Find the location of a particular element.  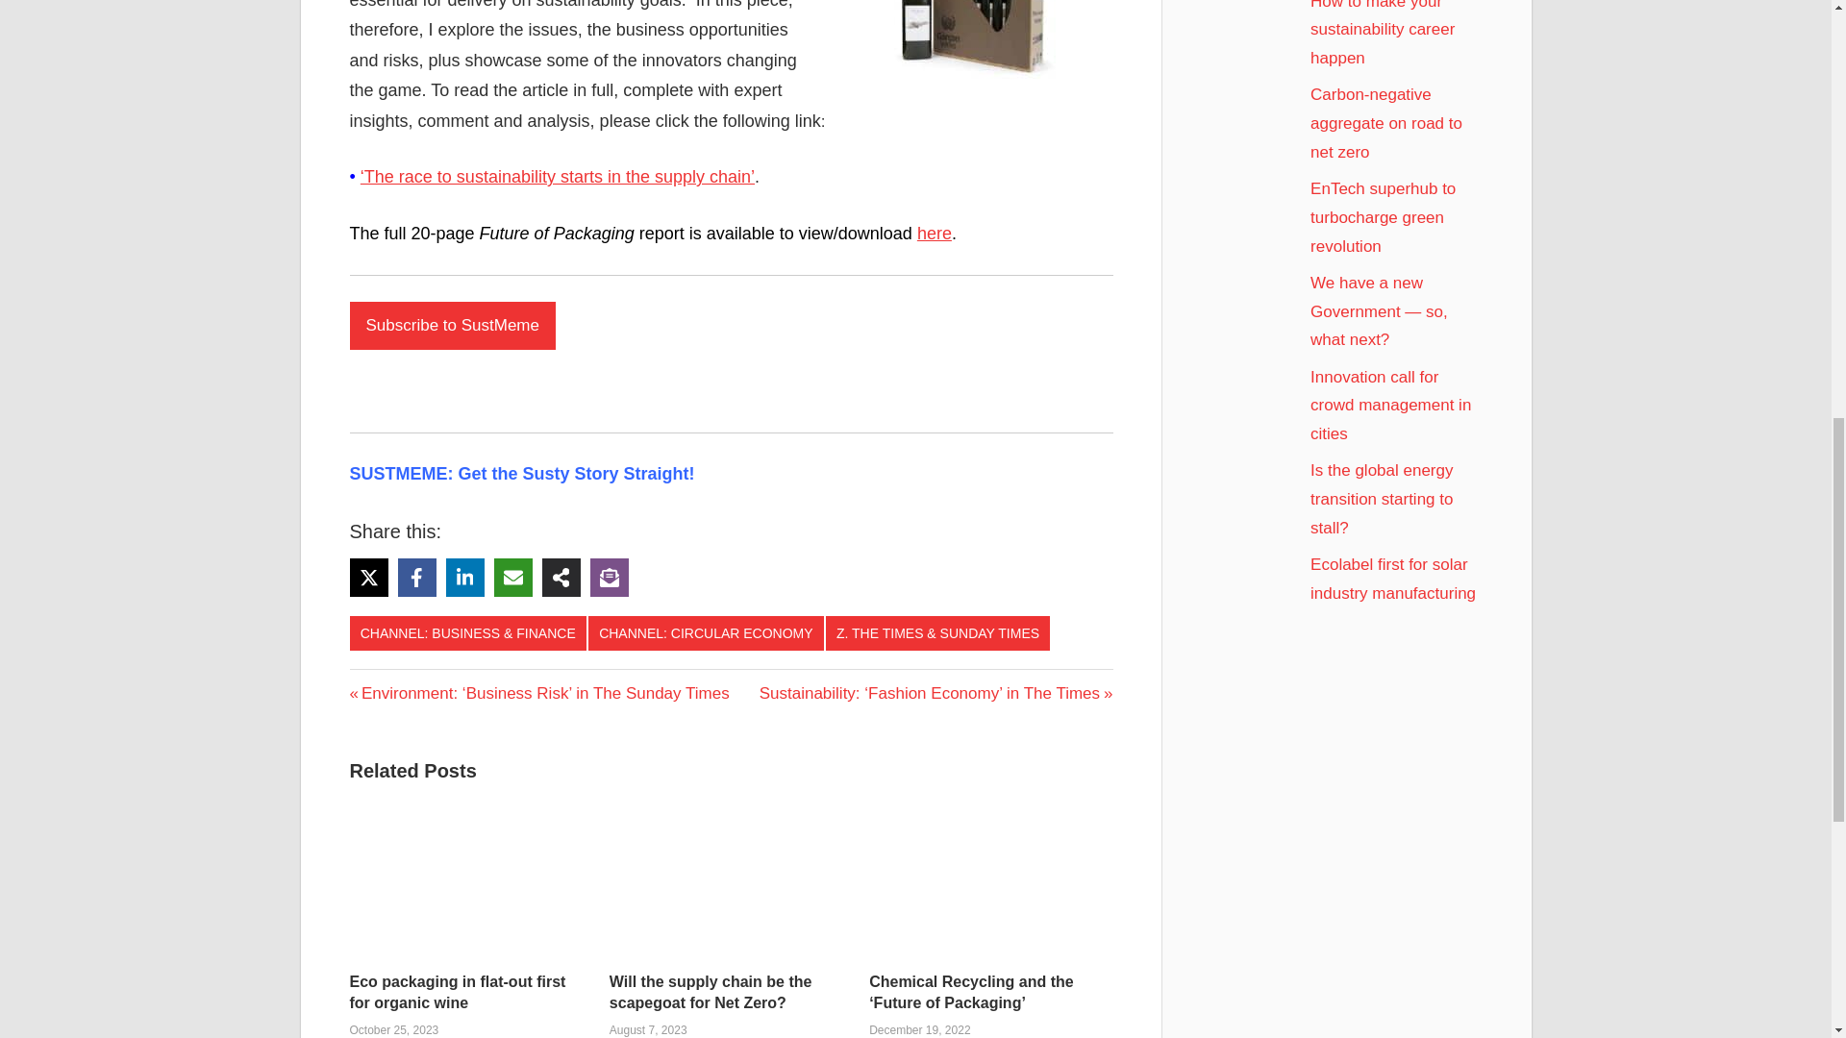

1:16 pm is located at coordinates (919, 1029).